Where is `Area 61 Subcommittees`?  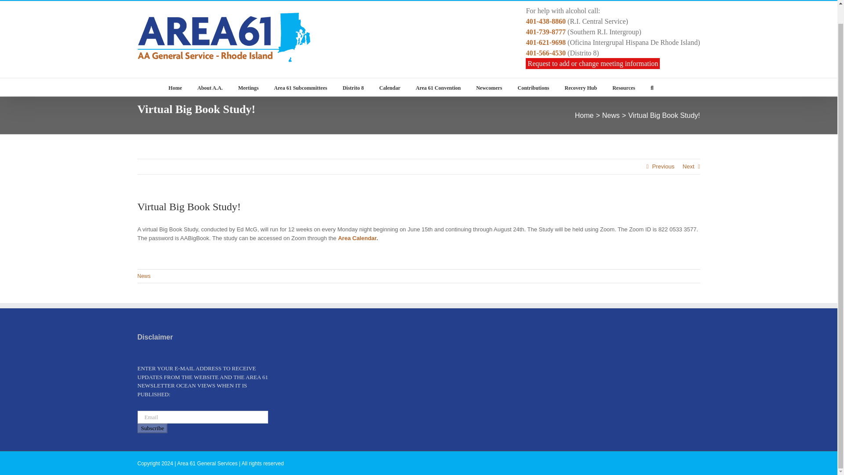 Area 61 Subcommittees is located at coordinates (300, 87).